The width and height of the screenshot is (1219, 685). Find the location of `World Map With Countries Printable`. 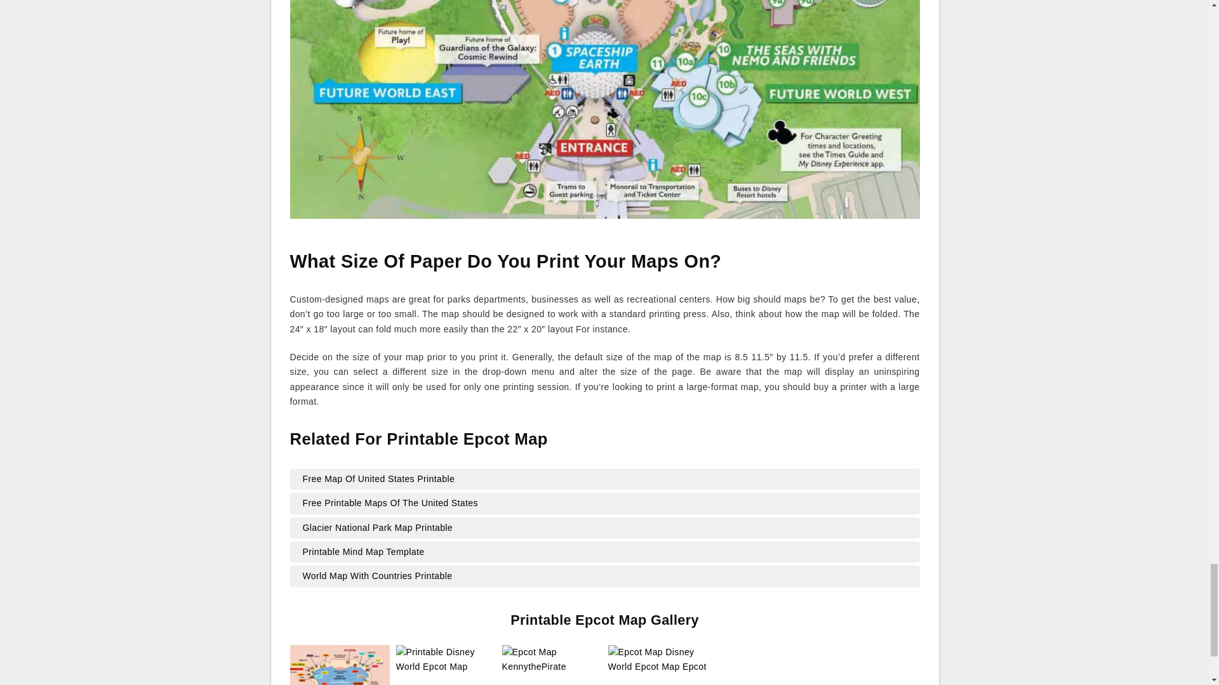

World Map With Countries Printable is located at coordinates (604, 576).